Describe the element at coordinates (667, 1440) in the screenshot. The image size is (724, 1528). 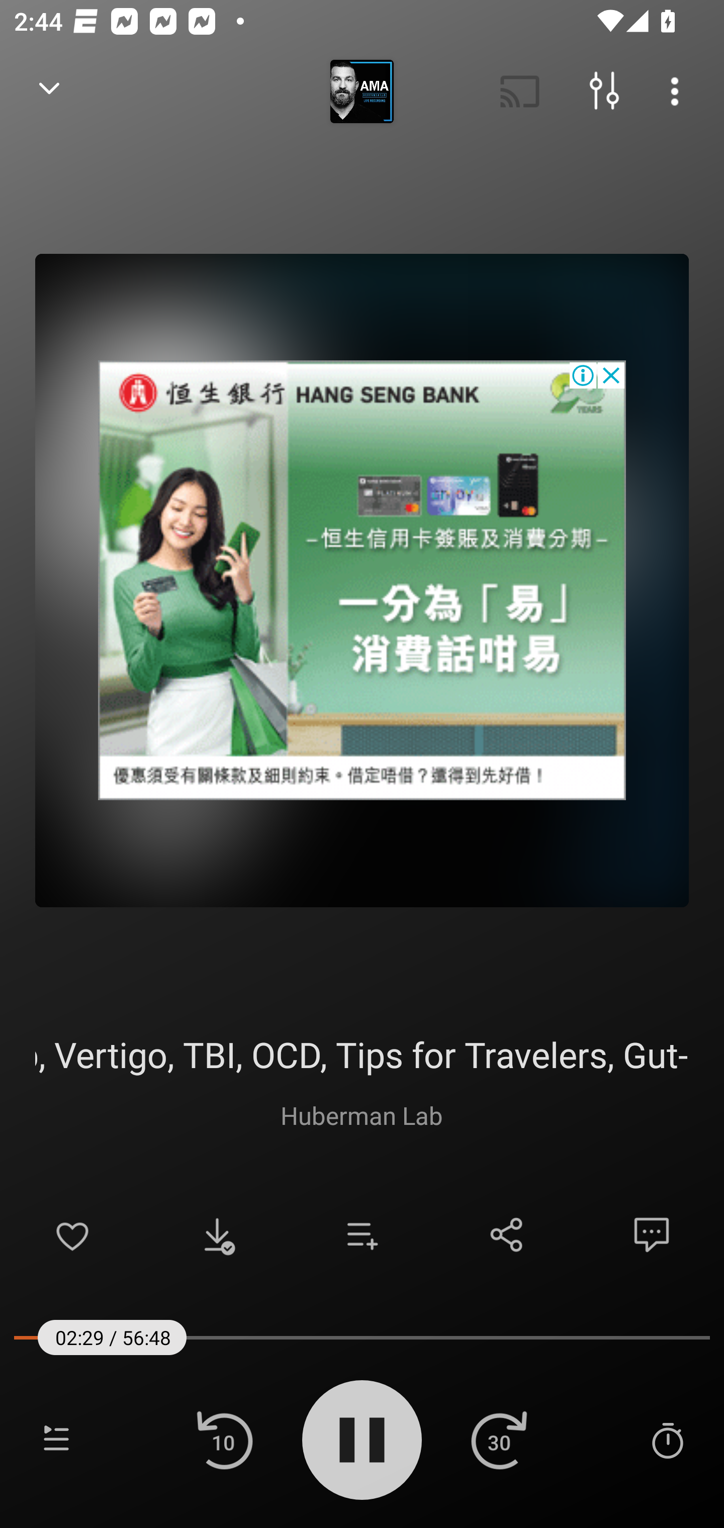
I see `Sleep Timer ` at that location.